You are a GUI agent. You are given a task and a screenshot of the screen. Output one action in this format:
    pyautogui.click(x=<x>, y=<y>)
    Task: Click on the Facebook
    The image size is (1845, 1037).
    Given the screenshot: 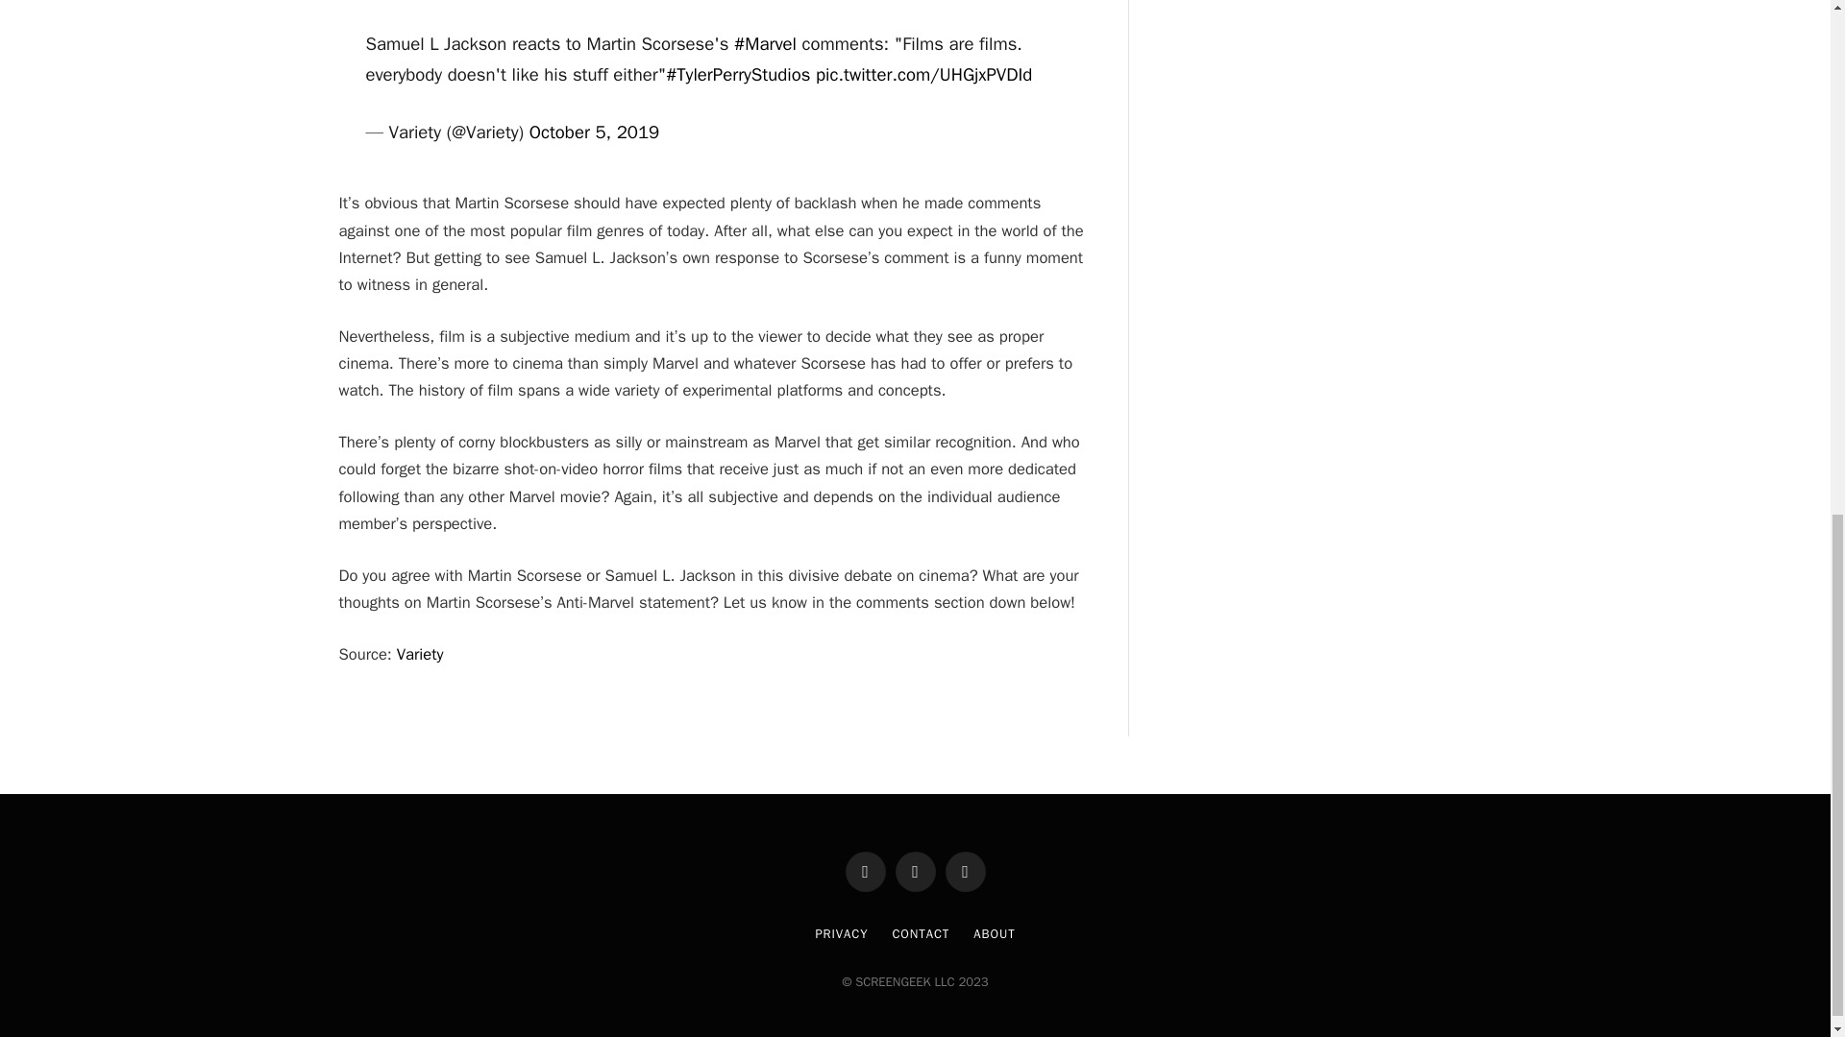 What is the action you would take?
    pyautogui.click(x=865, y=871)
    